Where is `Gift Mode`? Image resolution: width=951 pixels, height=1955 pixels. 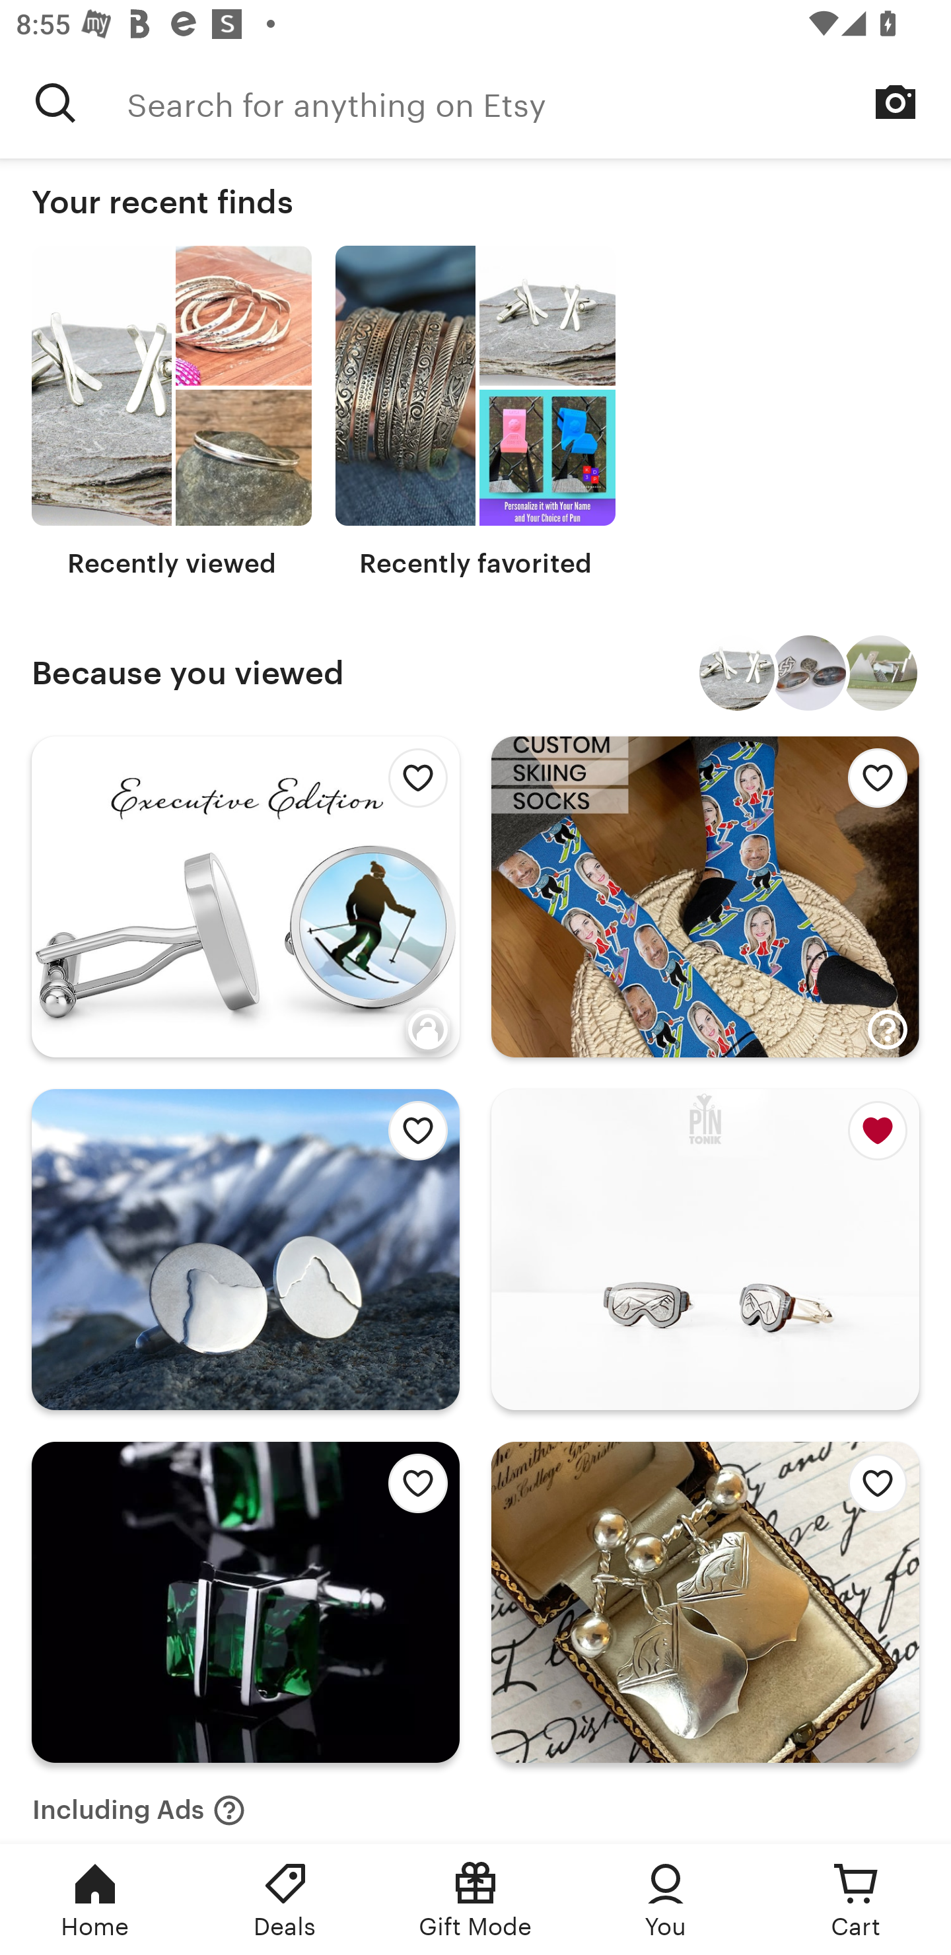
Gift Mode is located at coordinates (475, 1900).